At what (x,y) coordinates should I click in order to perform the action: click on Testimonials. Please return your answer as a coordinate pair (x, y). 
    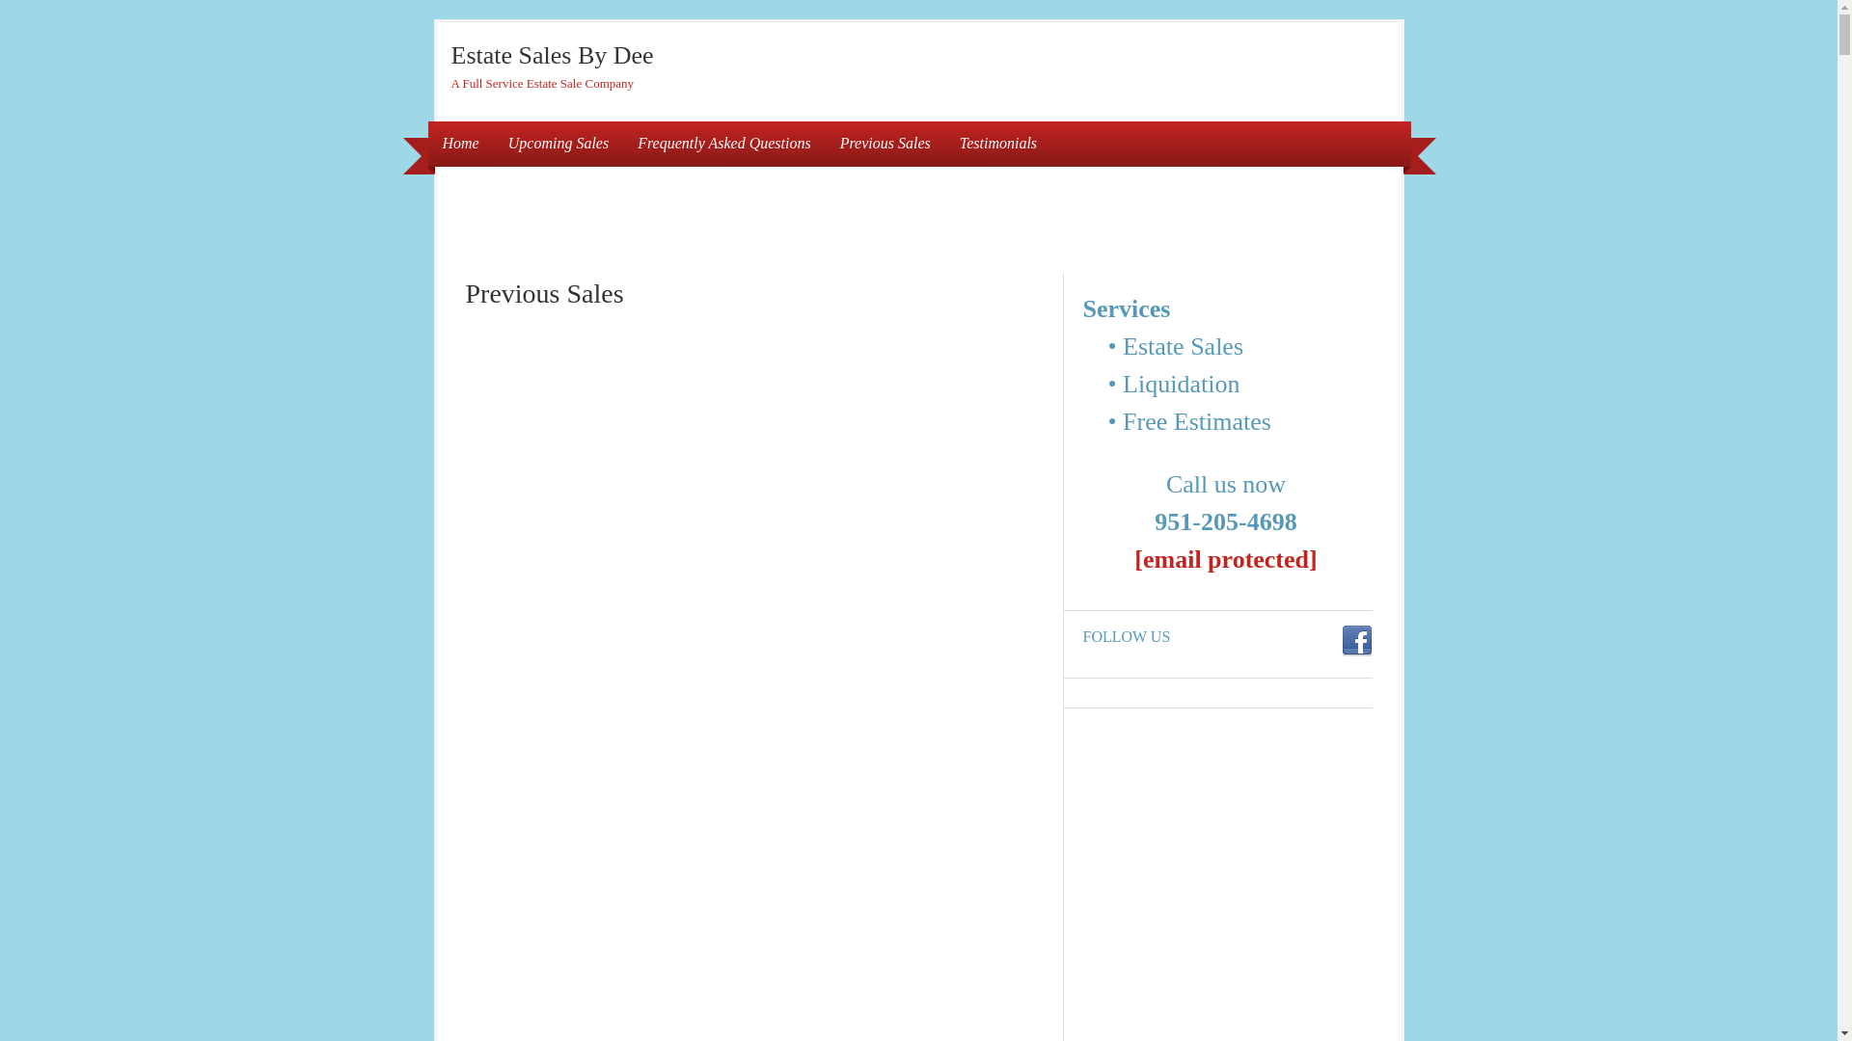
    Looking at the image, I should click on (997, 144).